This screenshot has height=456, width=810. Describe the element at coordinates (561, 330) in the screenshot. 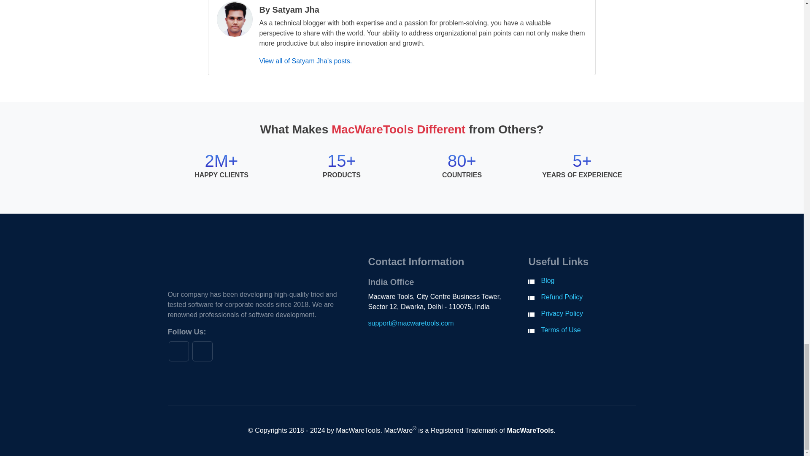

I see `Terms of Use` at that location.